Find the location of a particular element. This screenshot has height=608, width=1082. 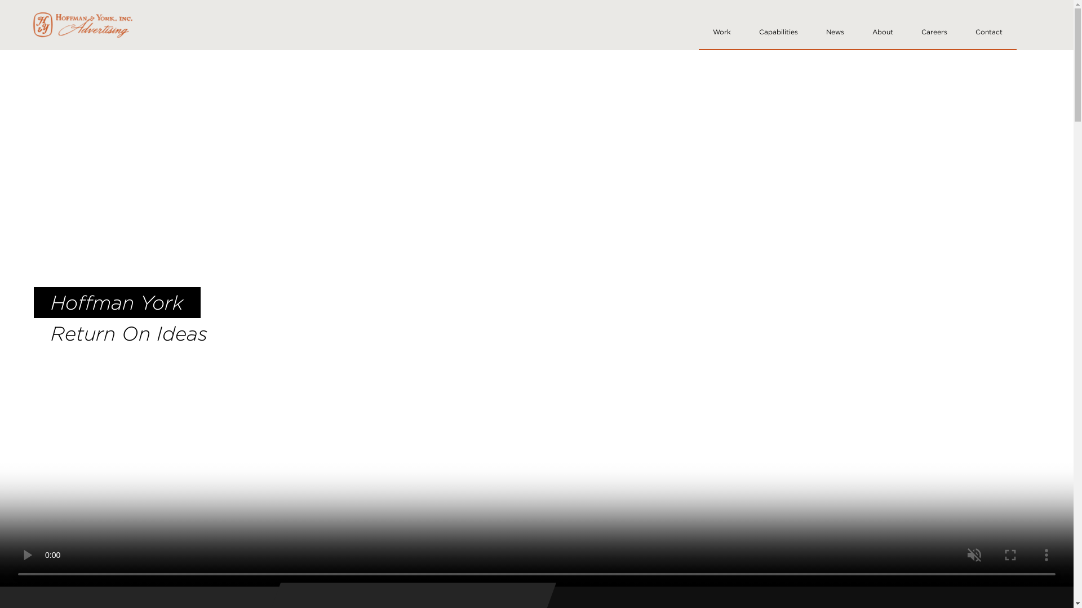

Careers is located at coordinates (934, 25).